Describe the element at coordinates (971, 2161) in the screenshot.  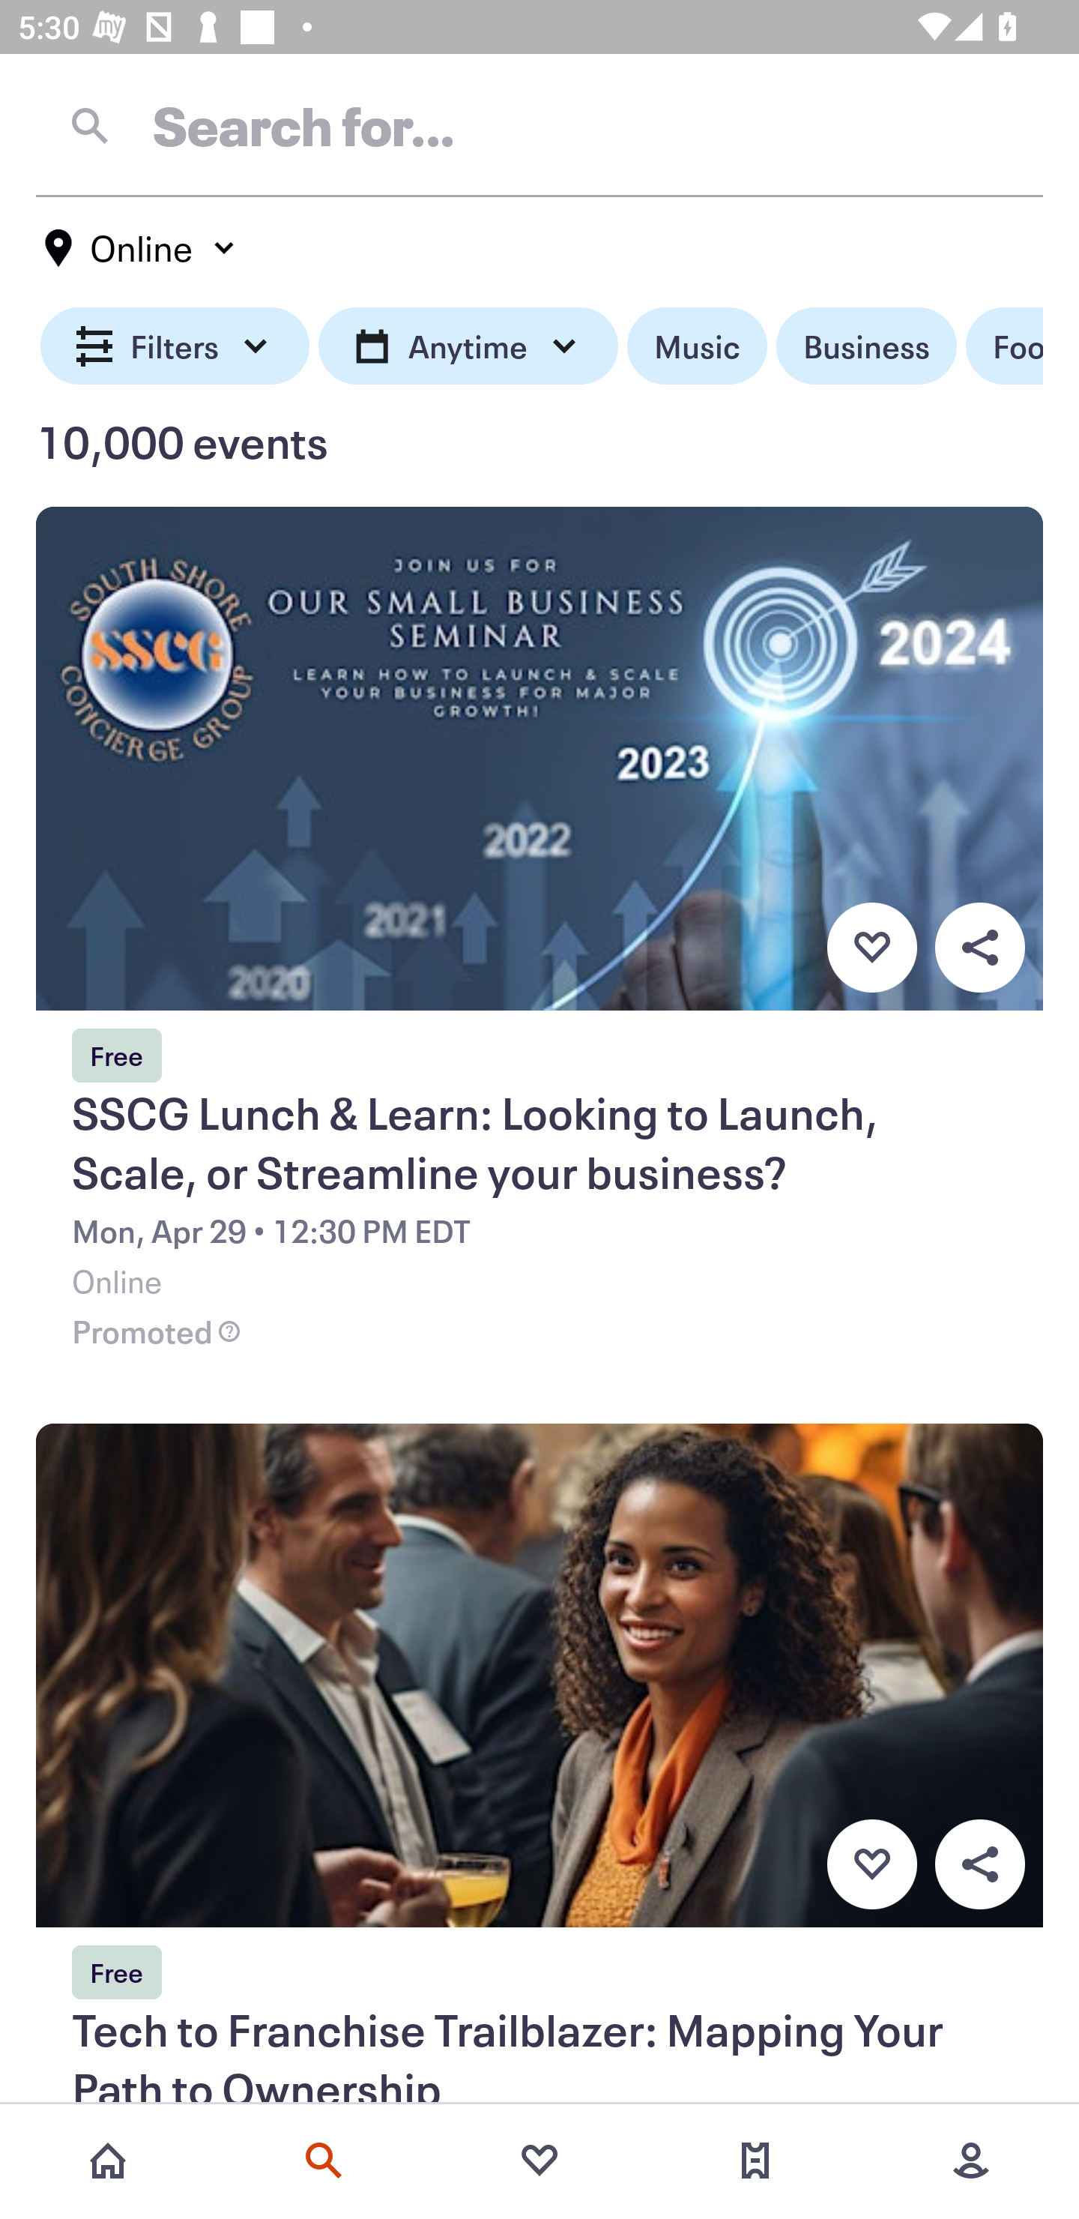
I see `More` at that location.